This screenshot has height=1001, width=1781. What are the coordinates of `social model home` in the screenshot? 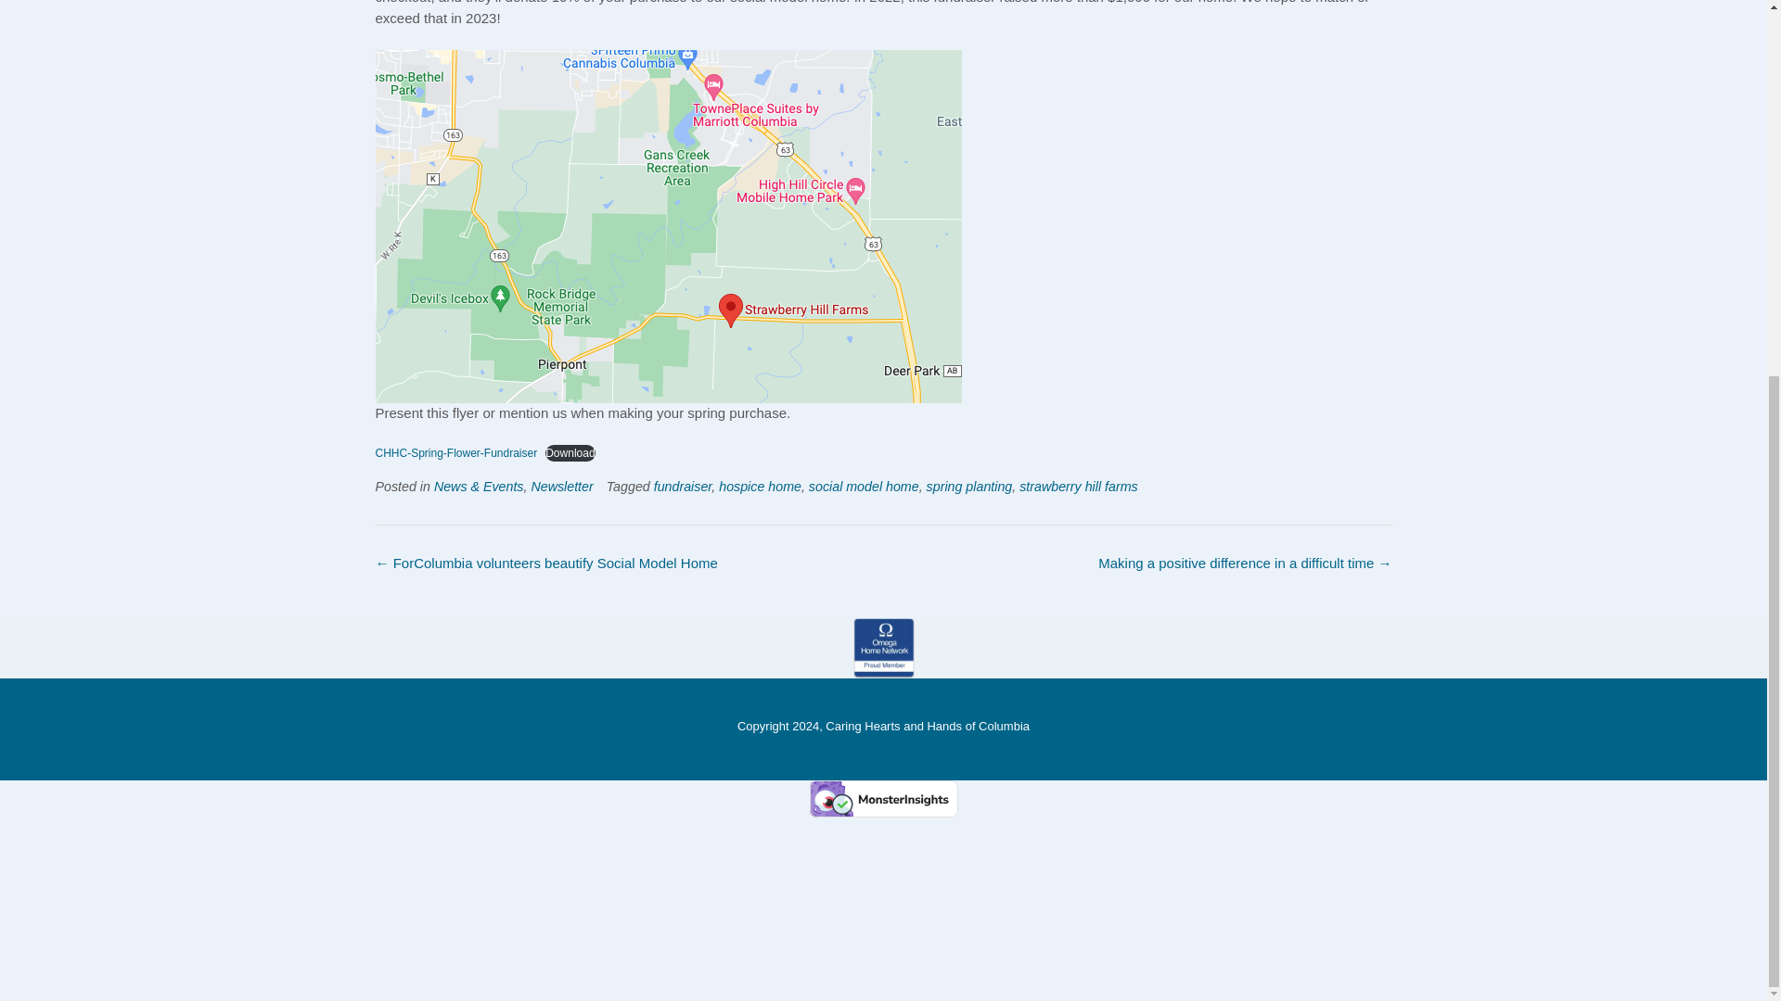 It's located at (863, 487).